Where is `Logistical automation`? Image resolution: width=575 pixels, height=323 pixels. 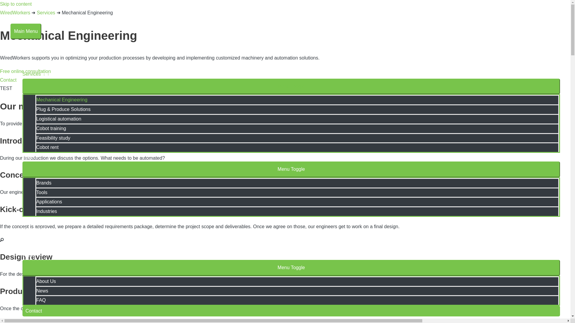
Logistical automation is located at coordinates (297, 118).